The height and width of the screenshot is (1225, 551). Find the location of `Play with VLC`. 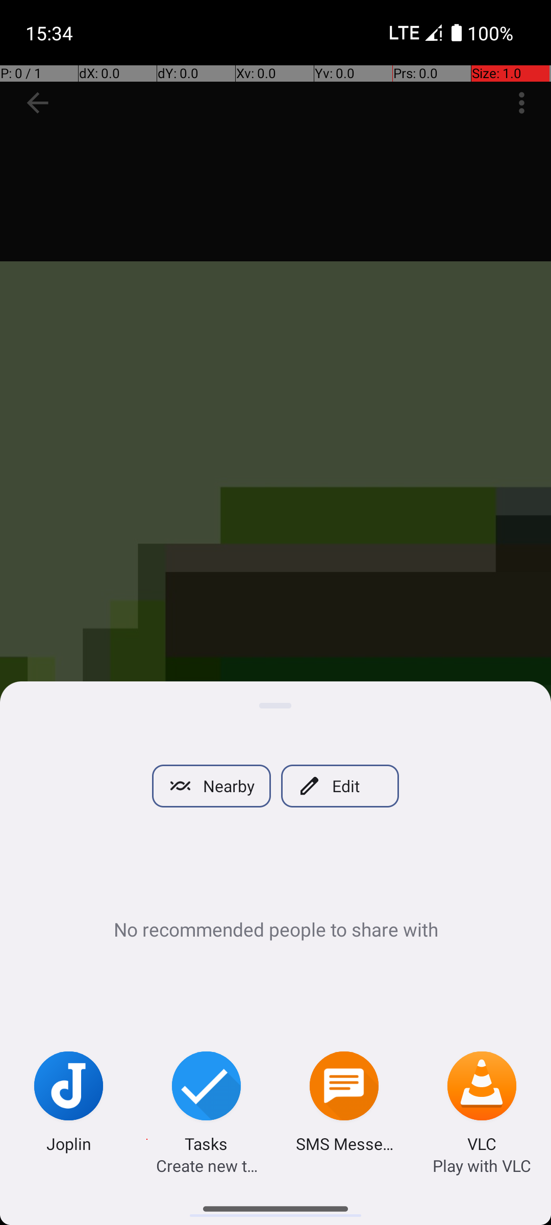

Play with VLC is located at coordinates (482, 1166).